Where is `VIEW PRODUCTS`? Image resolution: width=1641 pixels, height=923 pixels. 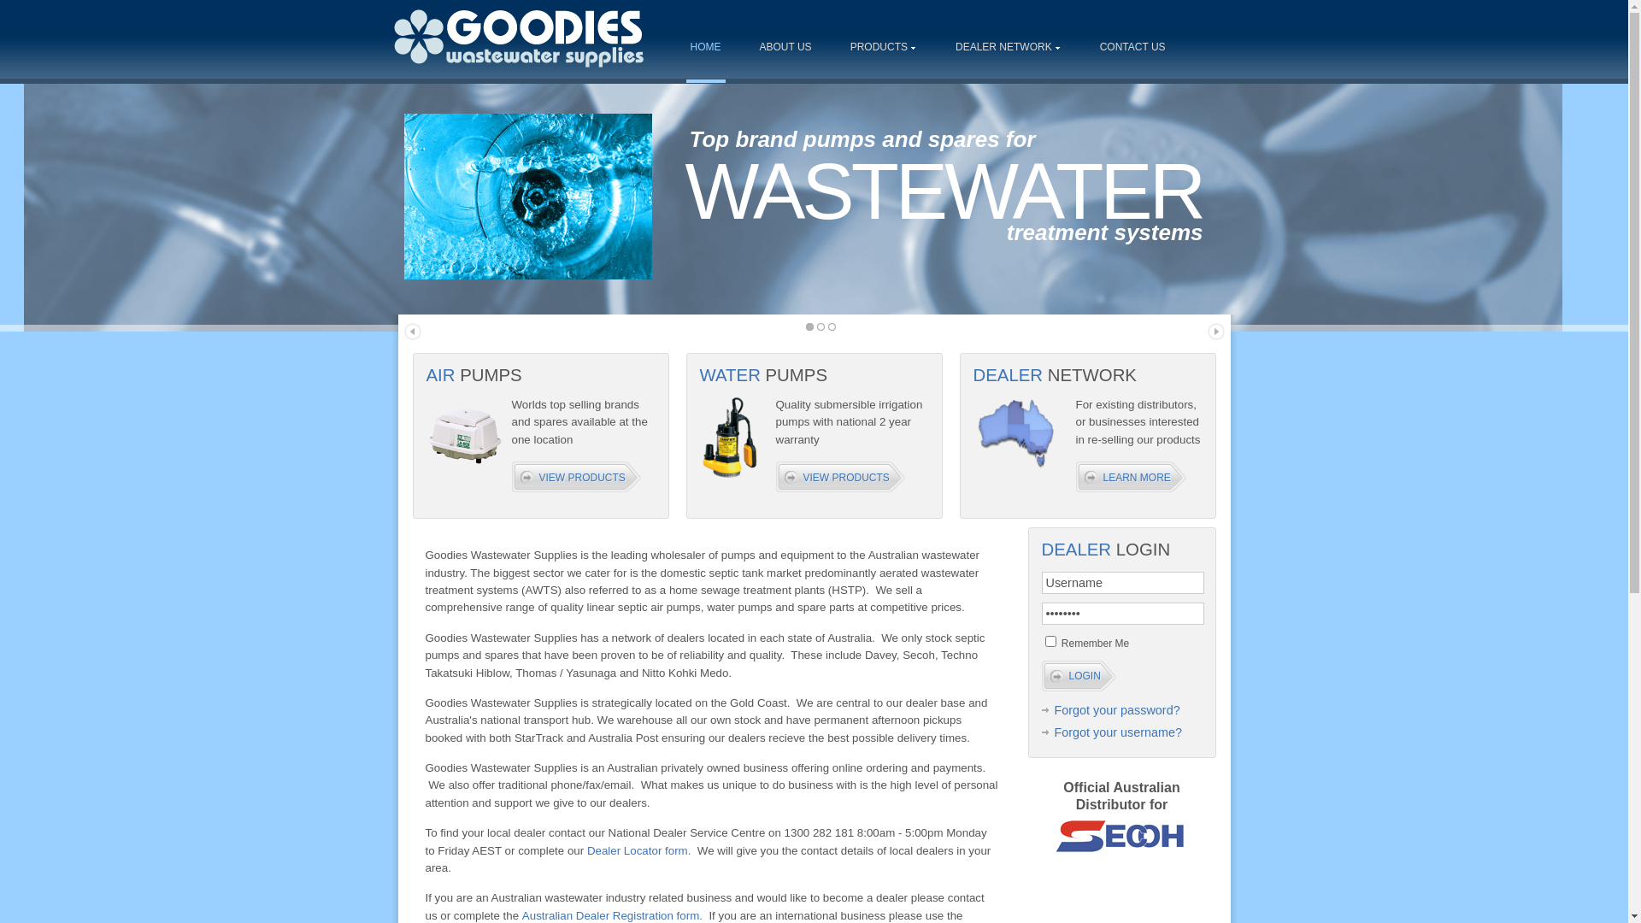 VIEW PRODUCTS is located at coordinates (586, 477).